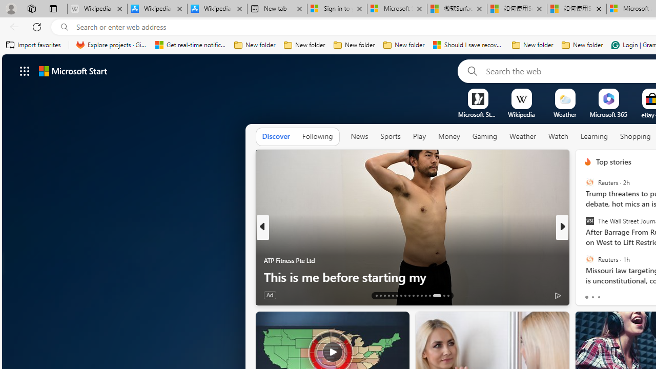 Image resolution: width=656 pixels, height=369 pixels. Describe the element at coordinates (65, 27) in the screenshot. I see `Search icon` at that location.